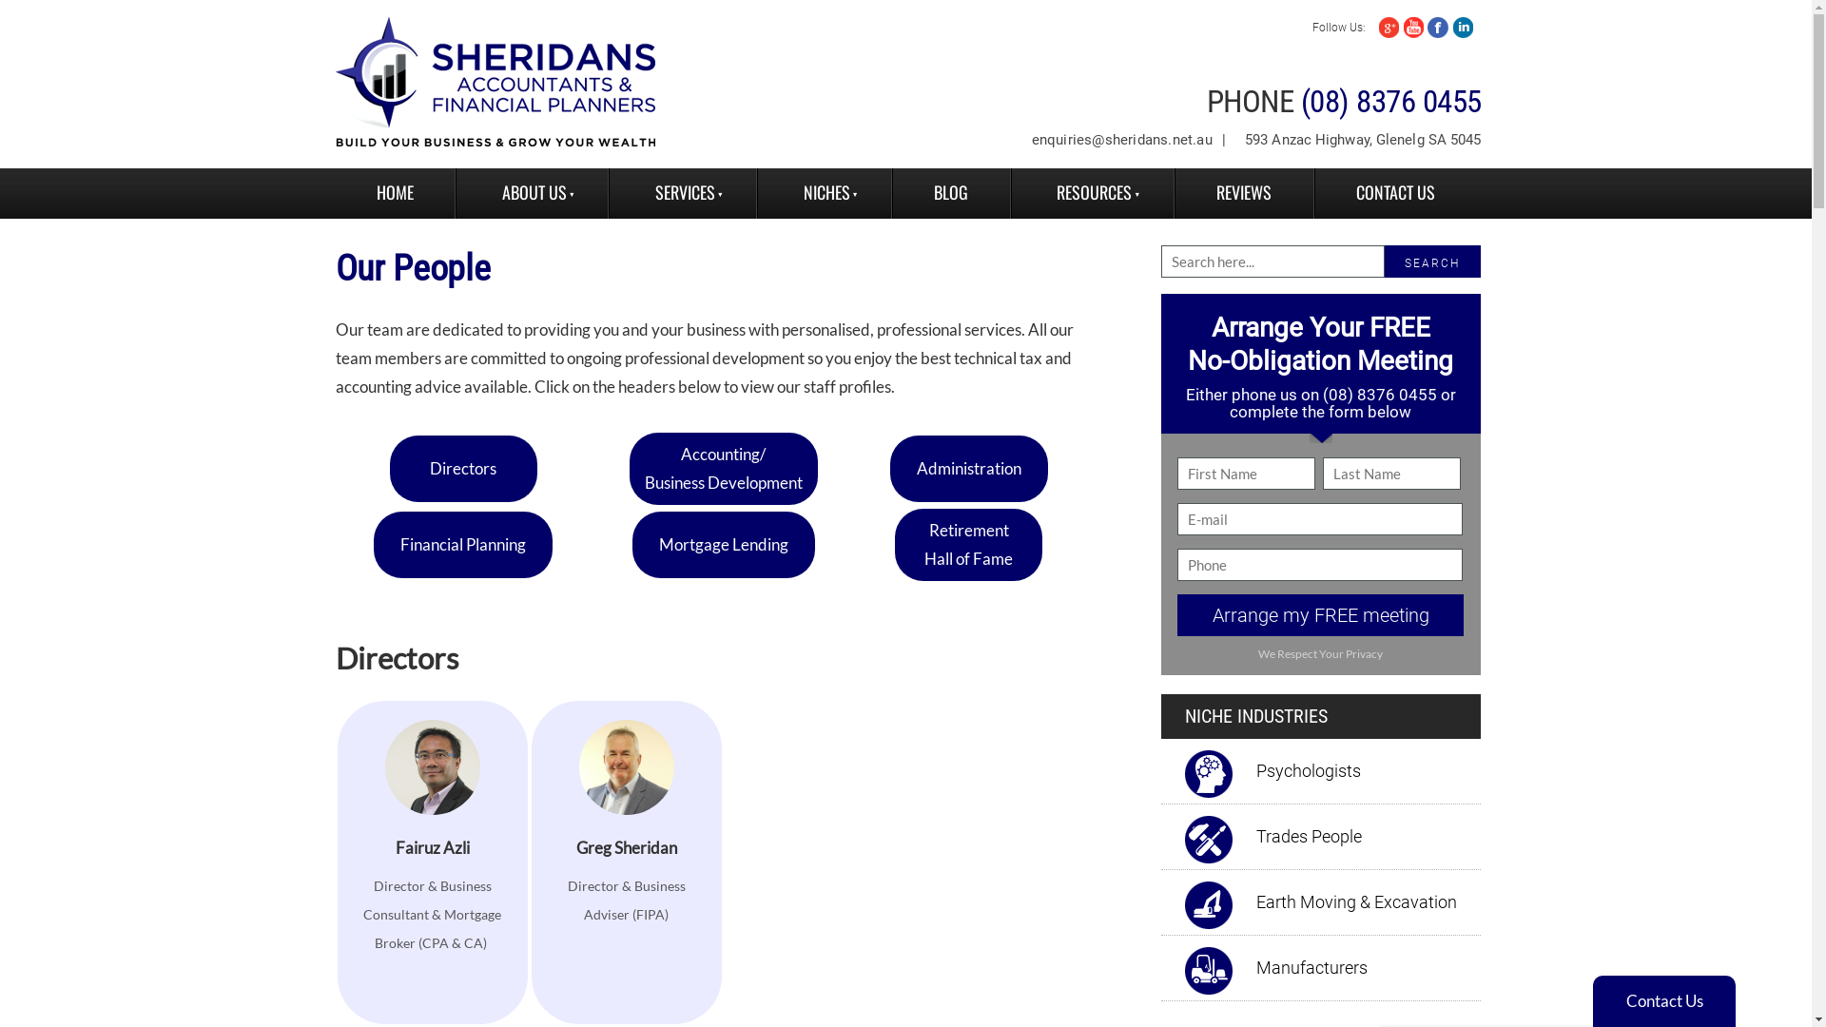 The width and height of the screenshot is (1826, 1027). What do you see at coordinates (1396, 194) in the screenshot?
I see `CONTACT US` at bounding box center [1396, 194].